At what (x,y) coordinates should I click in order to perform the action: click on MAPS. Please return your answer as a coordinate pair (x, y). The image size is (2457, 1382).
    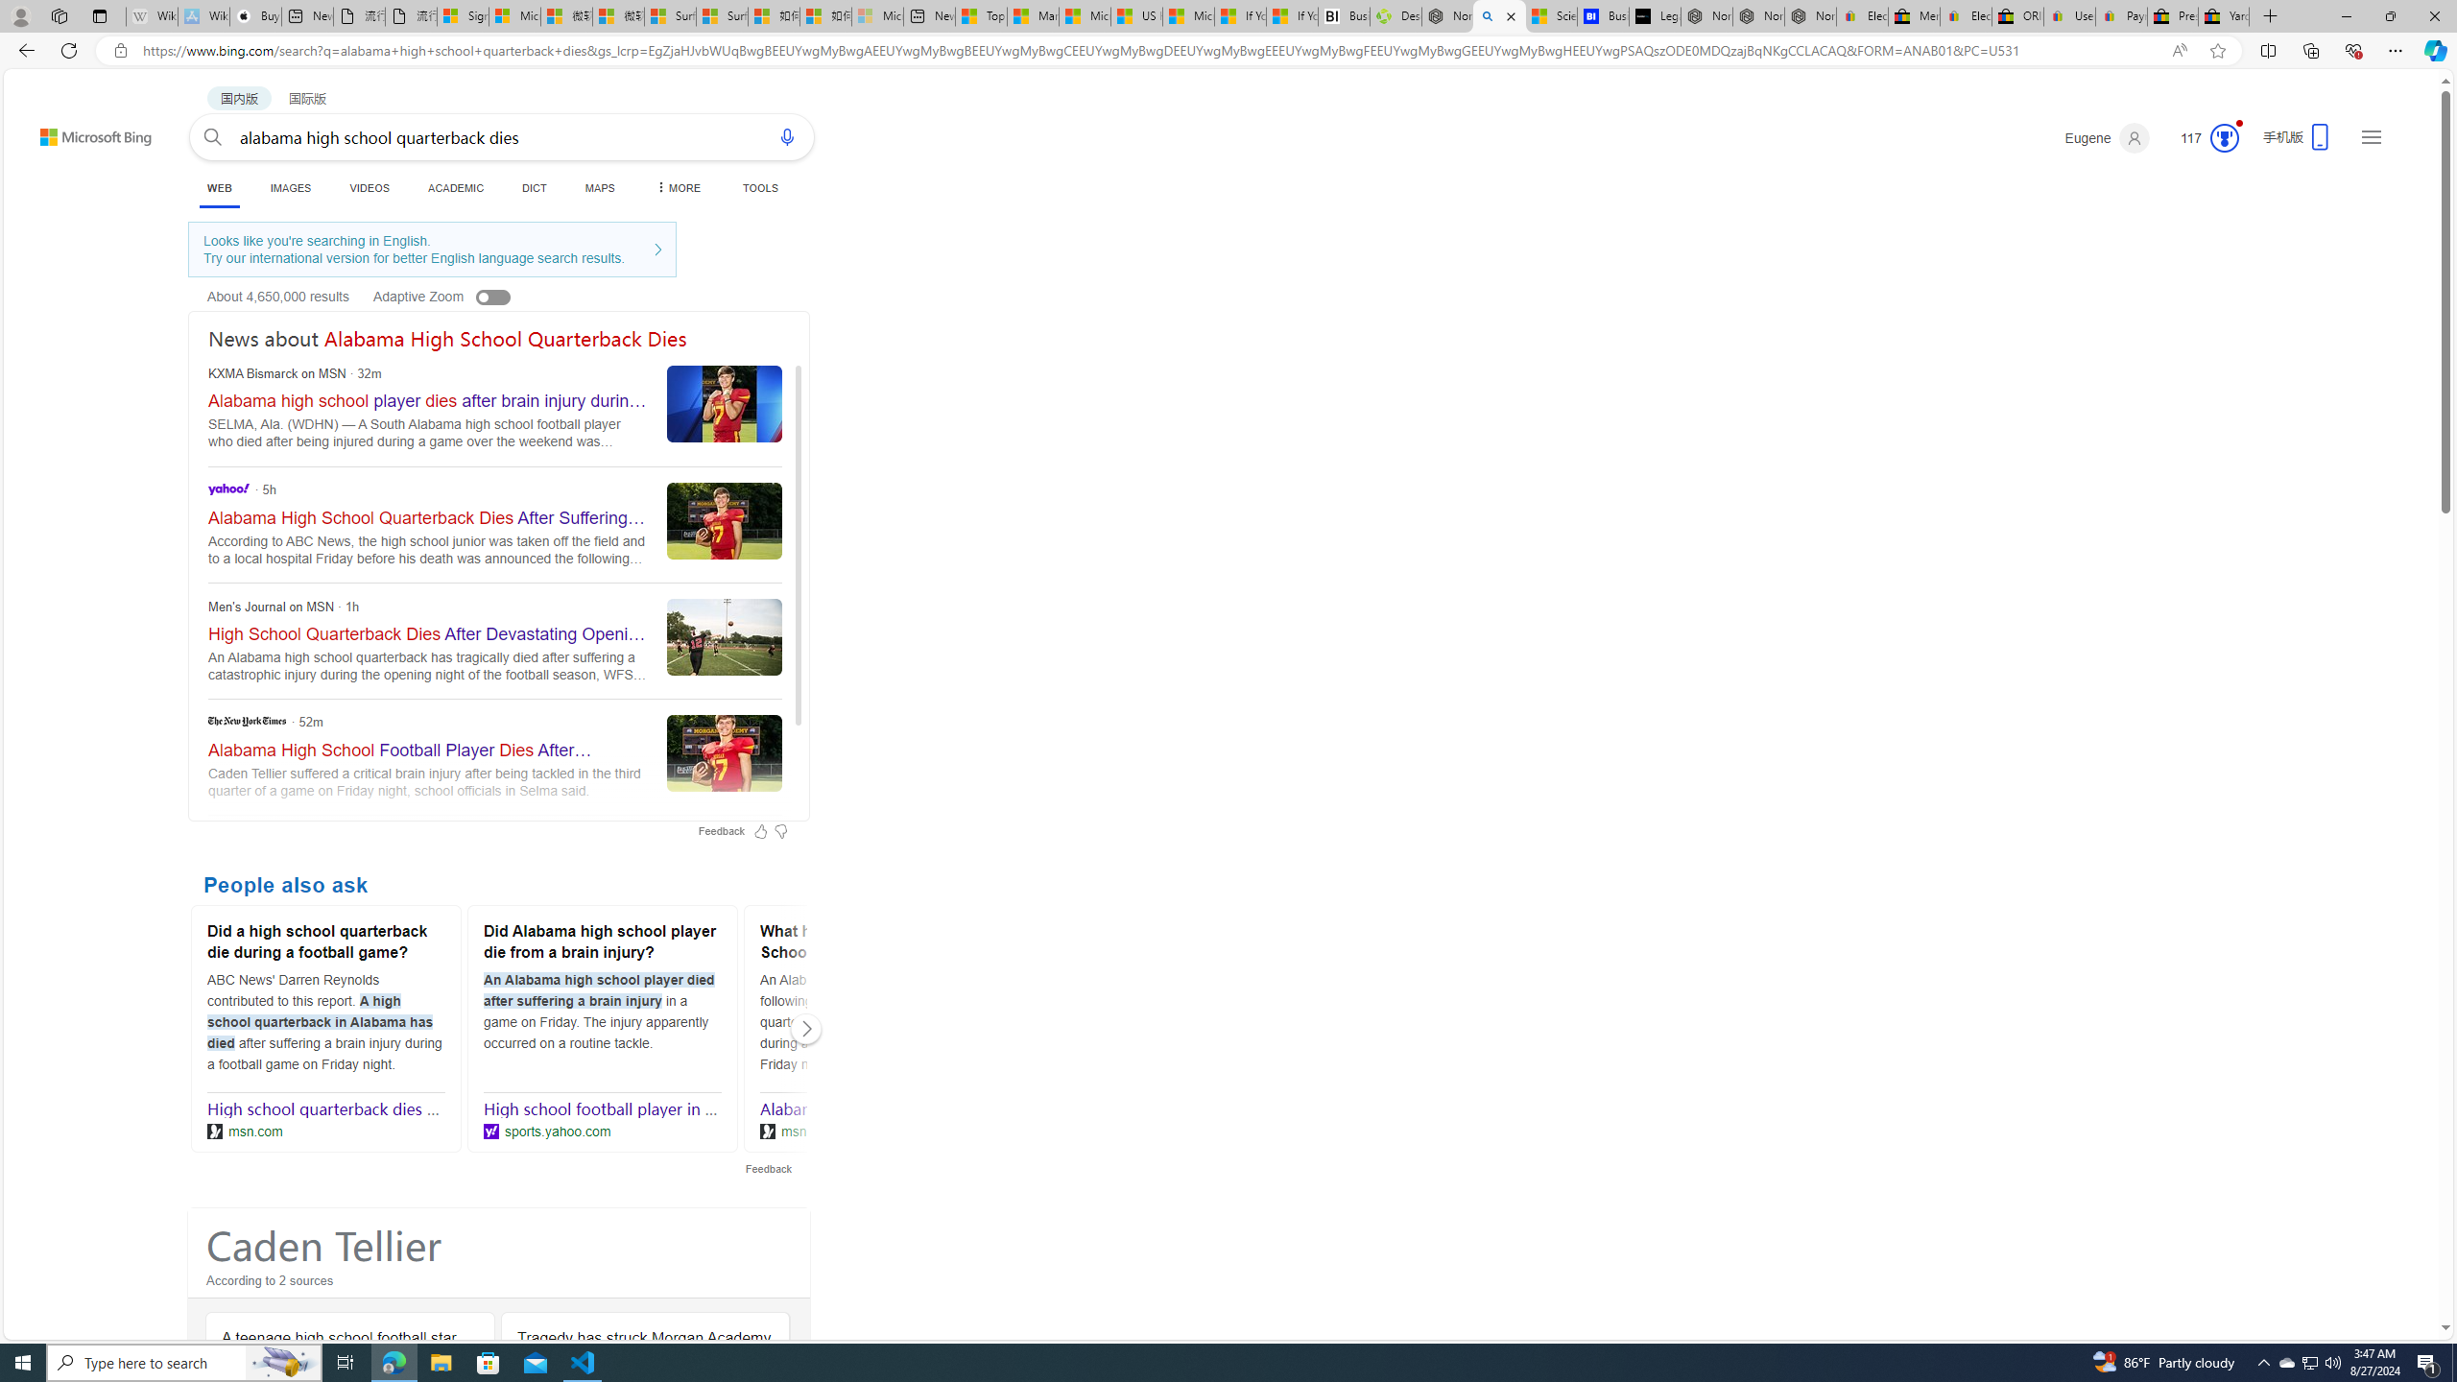
    Looking at the image, I should click on (601, 188).